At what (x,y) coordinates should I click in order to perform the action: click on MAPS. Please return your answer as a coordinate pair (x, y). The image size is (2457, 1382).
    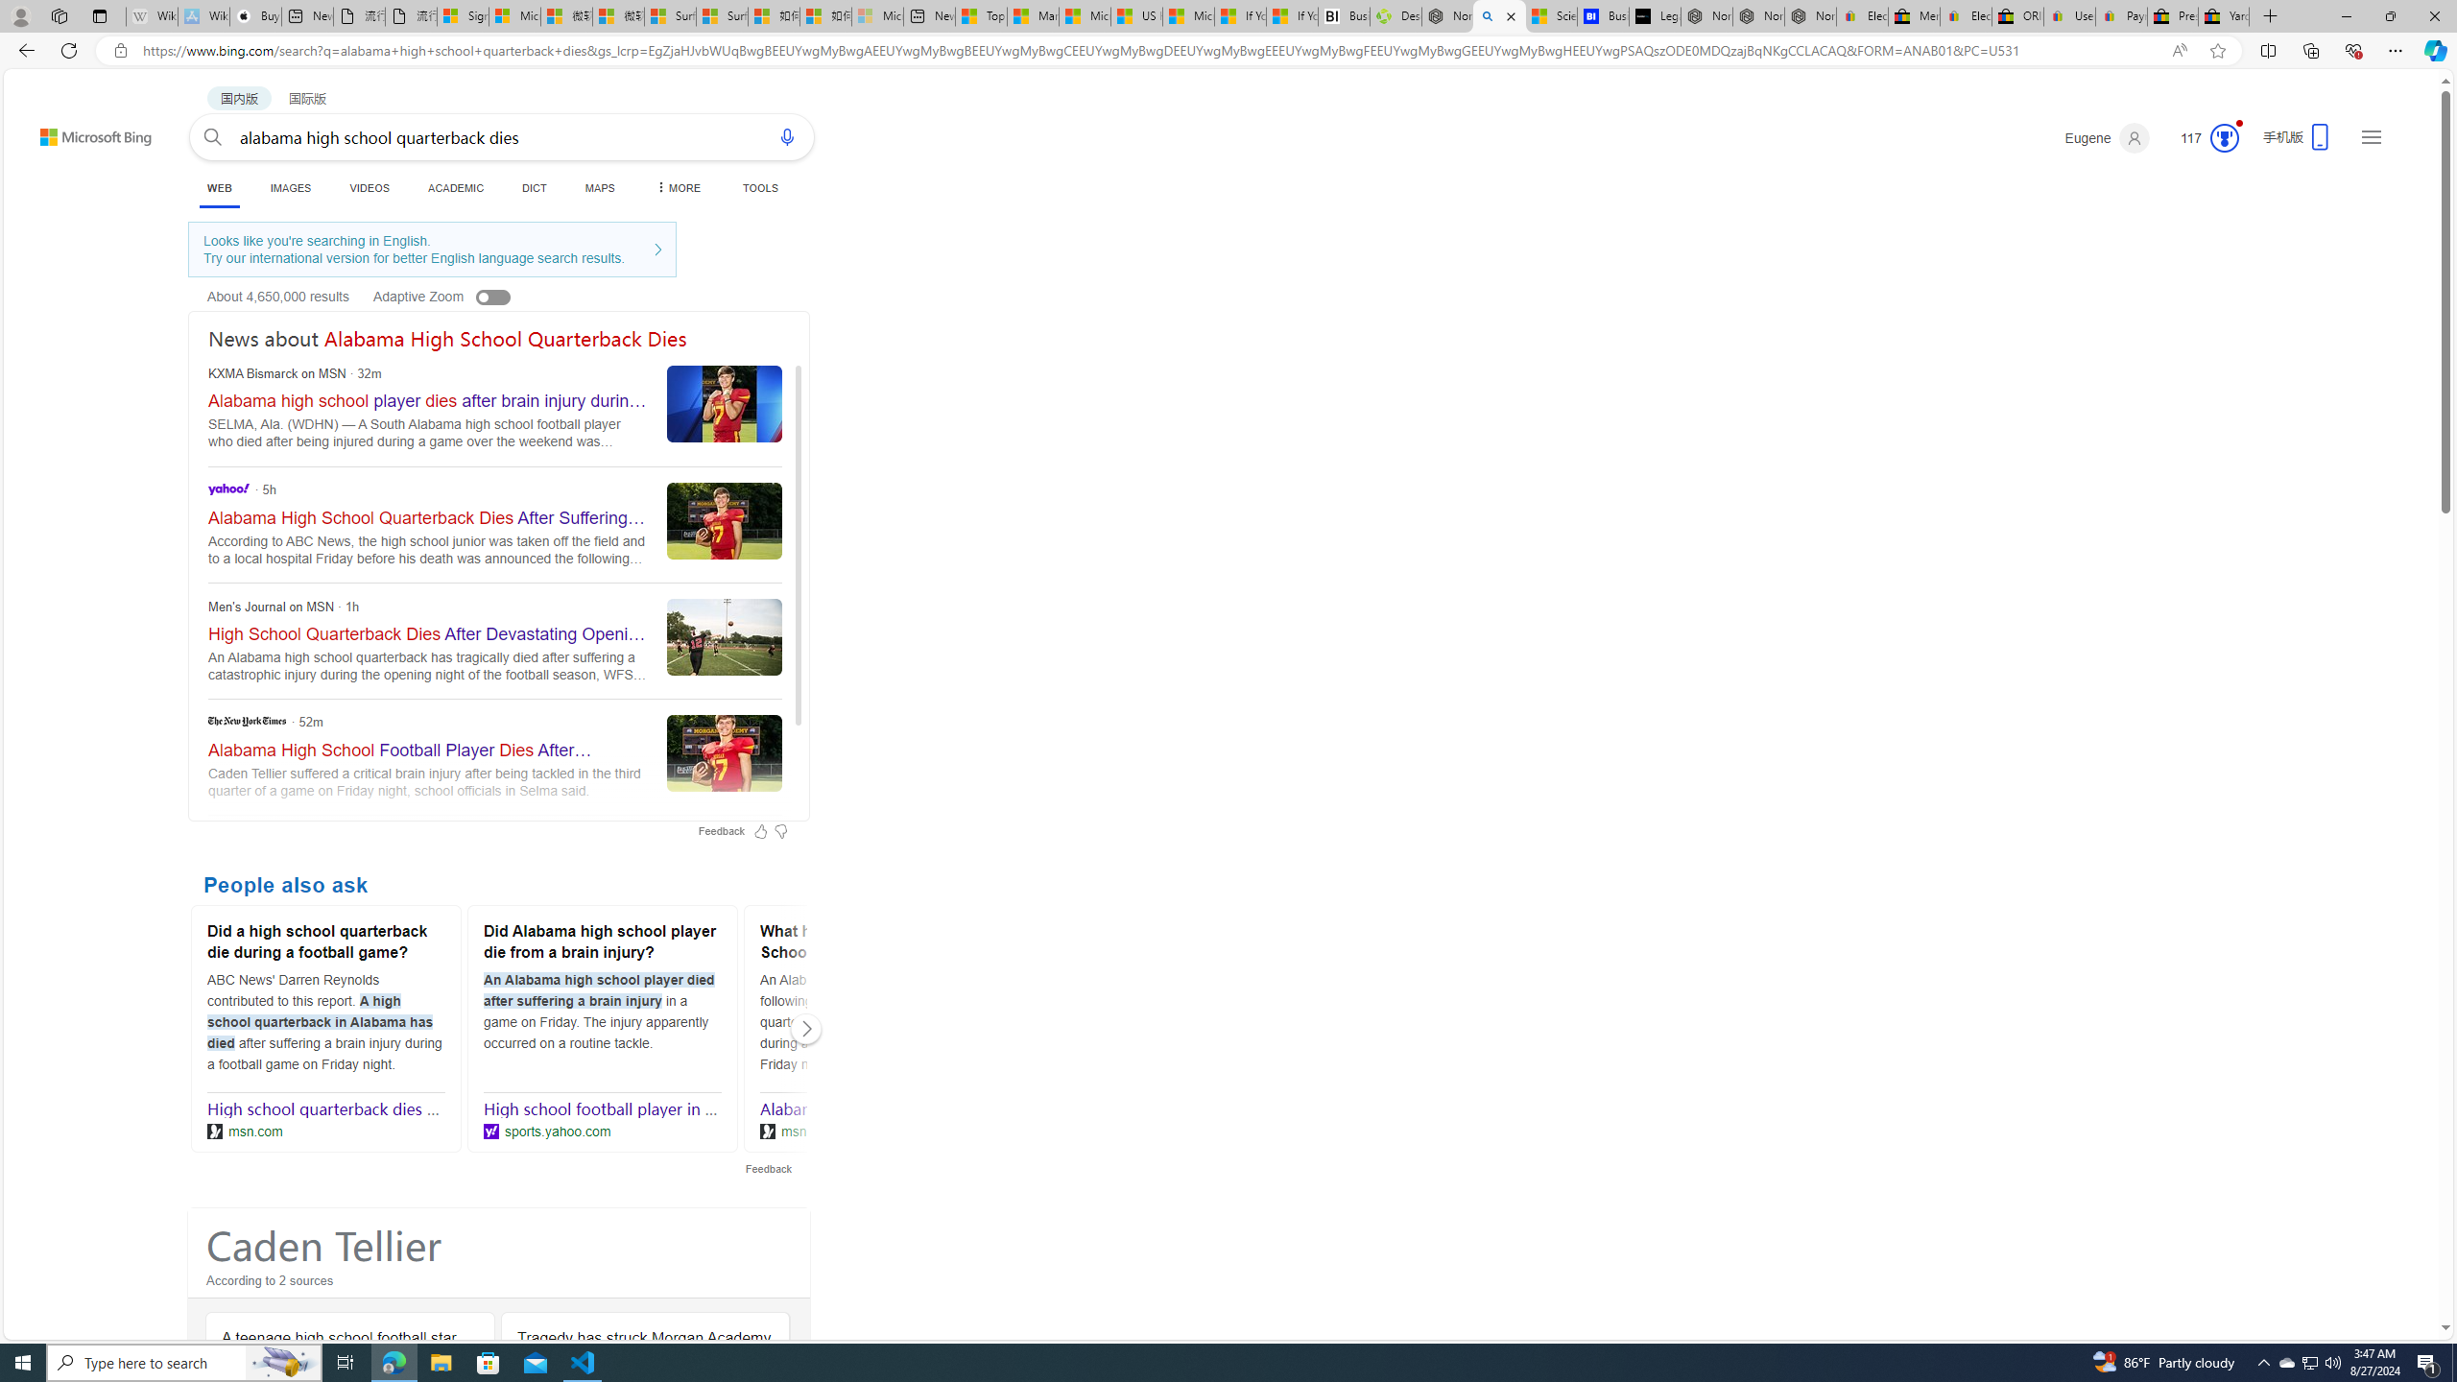
    Looking at the image, I should click on (601, 188).